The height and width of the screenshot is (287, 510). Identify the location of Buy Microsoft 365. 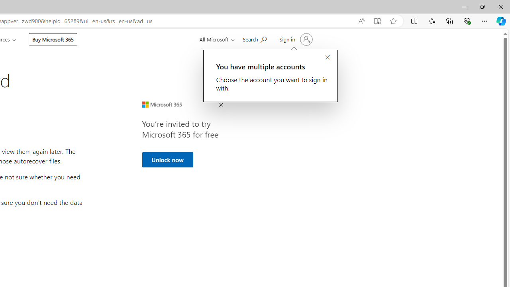
(53, 39).